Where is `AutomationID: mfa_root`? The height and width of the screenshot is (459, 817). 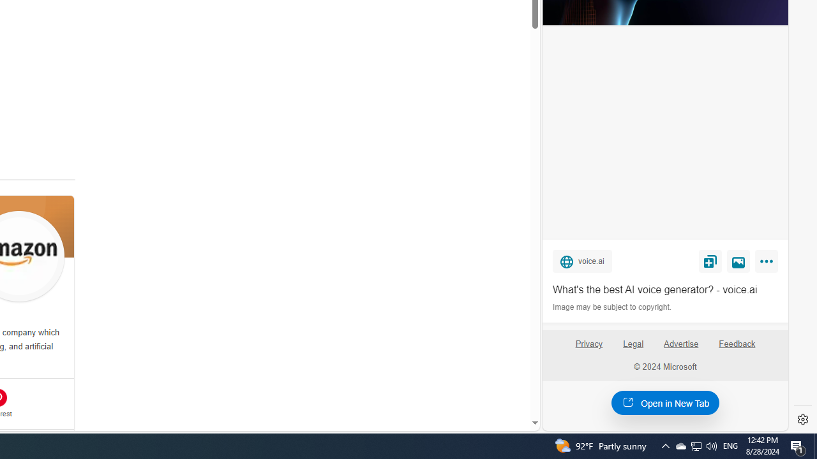 AutomationID: mfa_root is located at coordinates (486, 384).